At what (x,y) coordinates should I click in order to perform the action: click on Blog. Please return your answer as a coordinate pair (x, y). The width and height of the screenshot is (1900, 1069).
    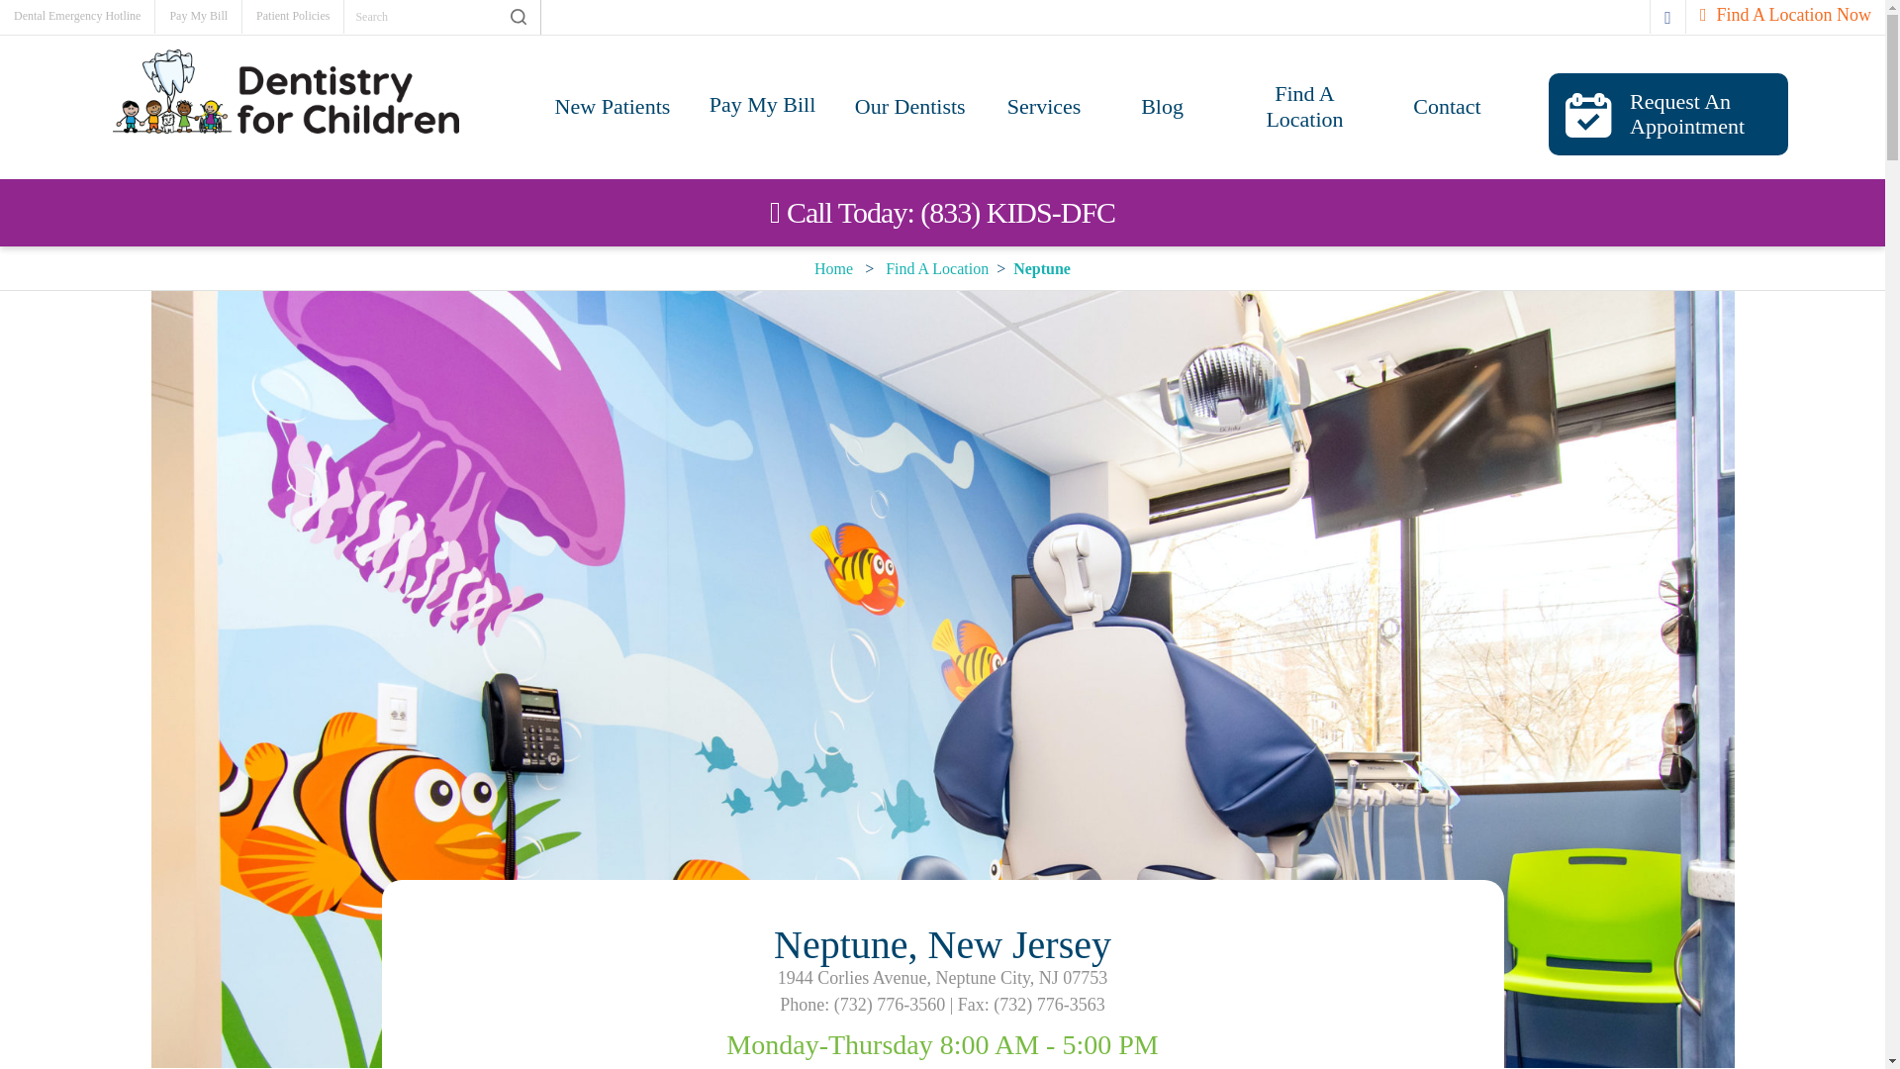
    Looking at the image, I should click on (1162, 113).